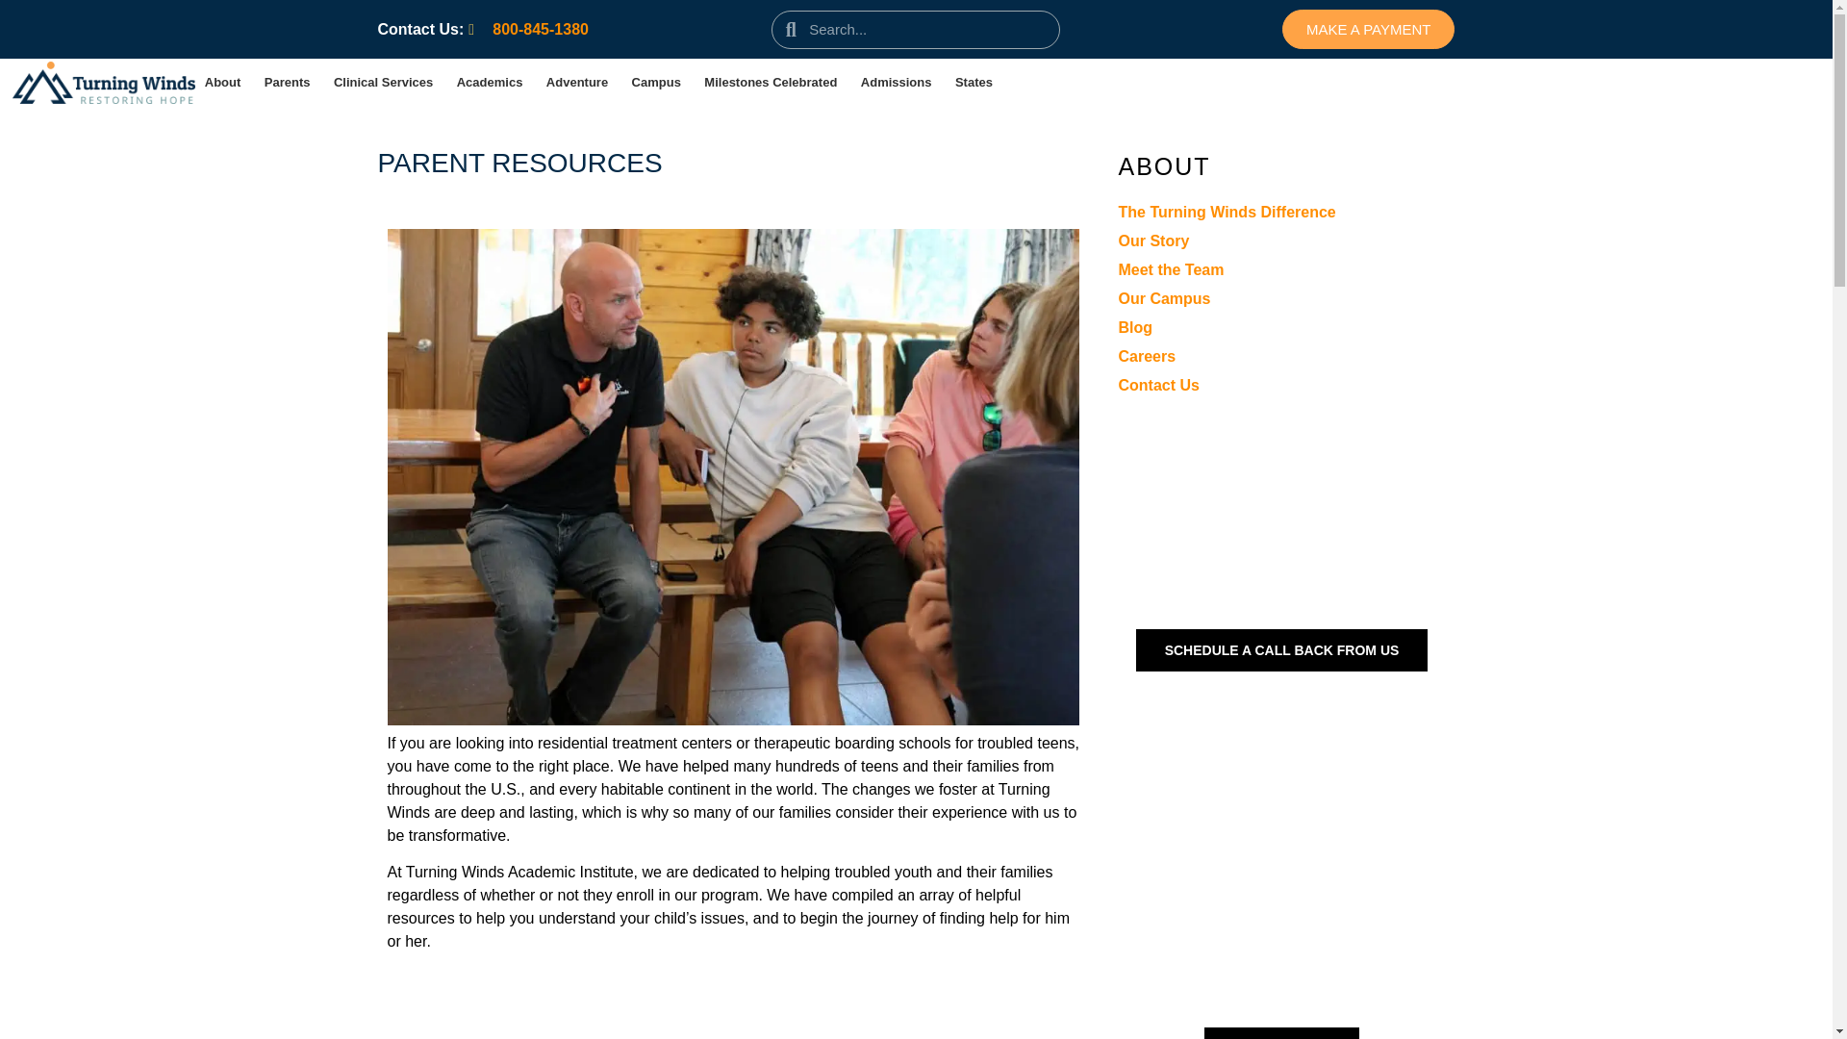 This screenshot has height=1039, width=1847. Describe the element at coordinates (104, 83) in the screenshot. I see `TW-LOGOS-MASTER` at that location.